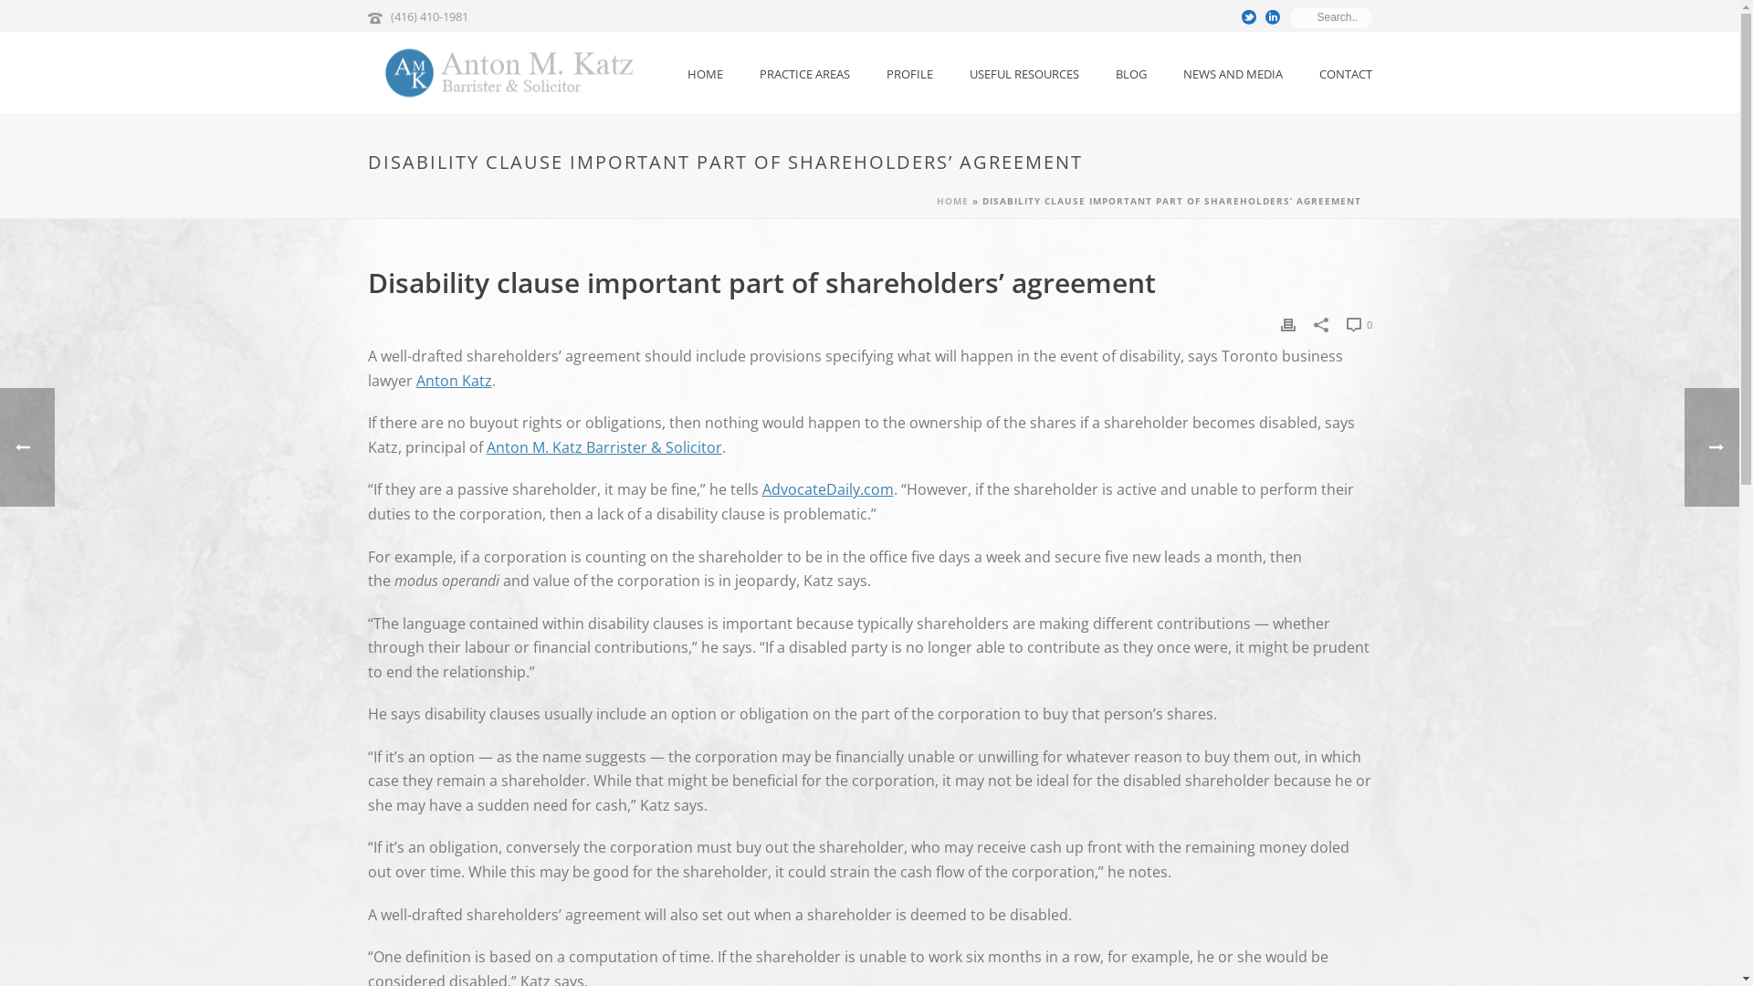 The width and height of the screenshot is (1753, 986). I want to click on 0, so click(1359, 324).